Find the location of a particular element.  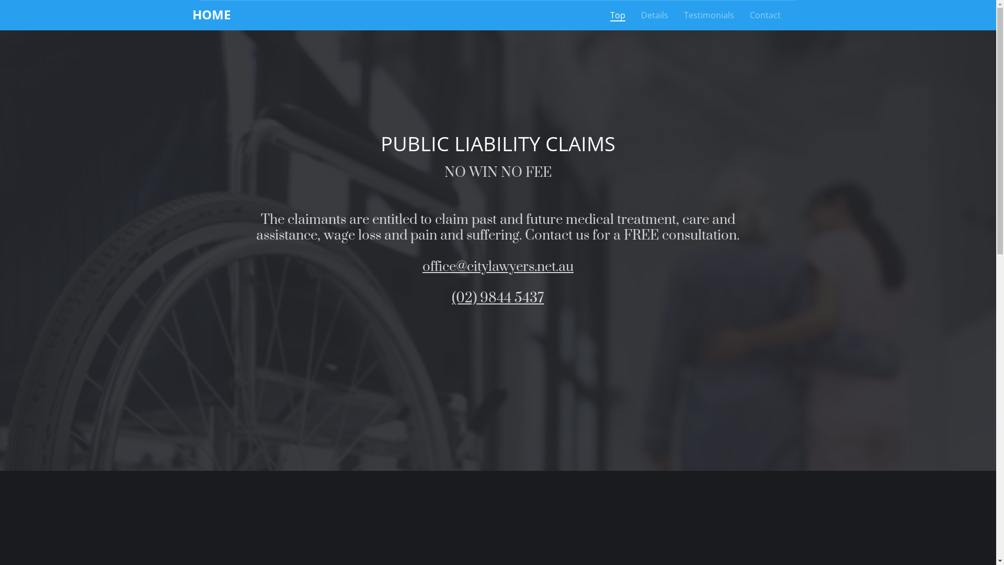

Details is located at coordinates (654, 16).